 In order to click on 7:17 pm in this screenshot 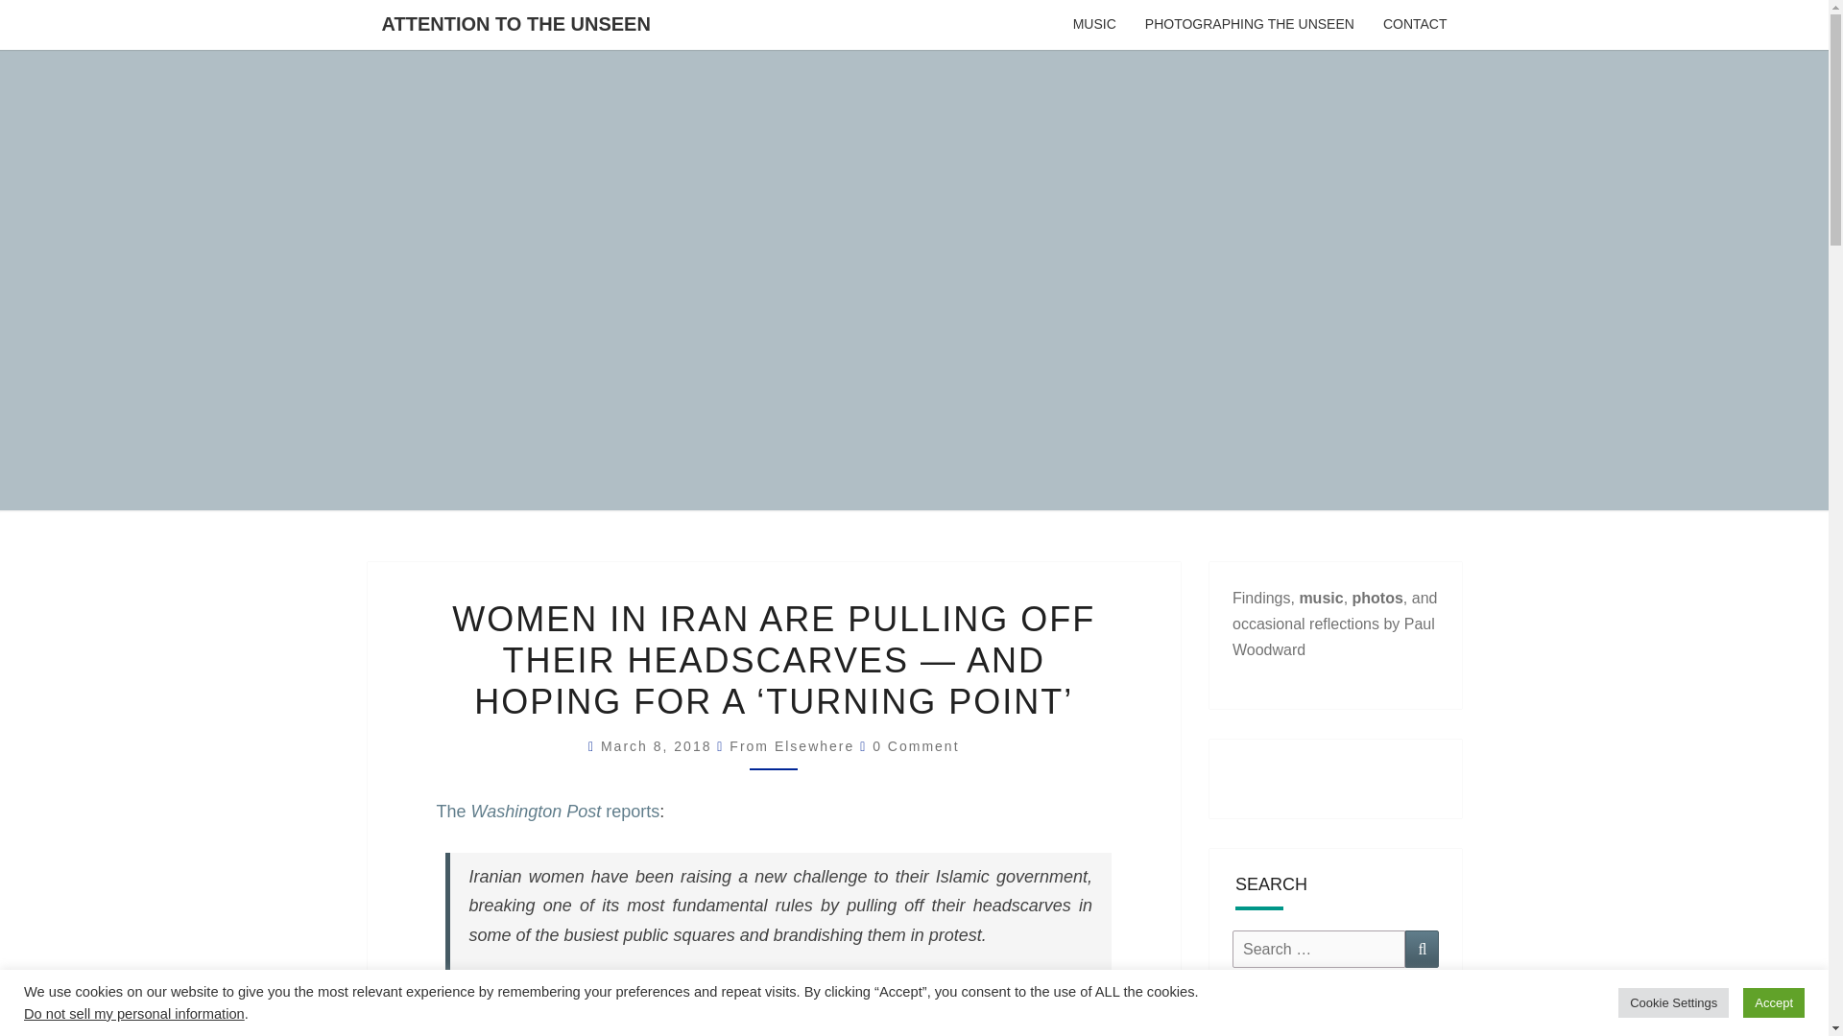, I will do `click(658, 746)`.